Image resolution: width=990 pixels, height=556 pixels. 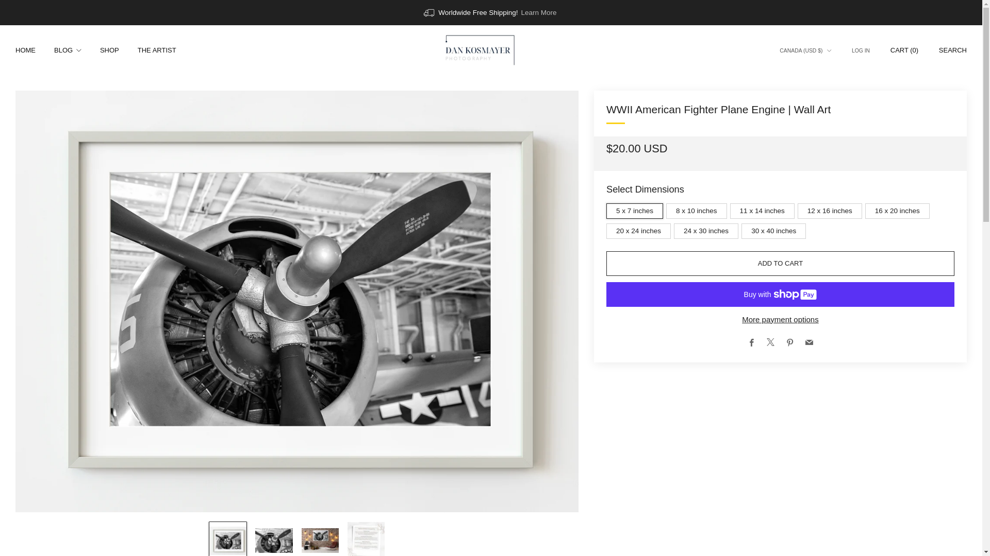 What do you see at coordinates (707, 229) in the screenshot?
I see `24 x 30 inches` at bounding box center [707, 229].